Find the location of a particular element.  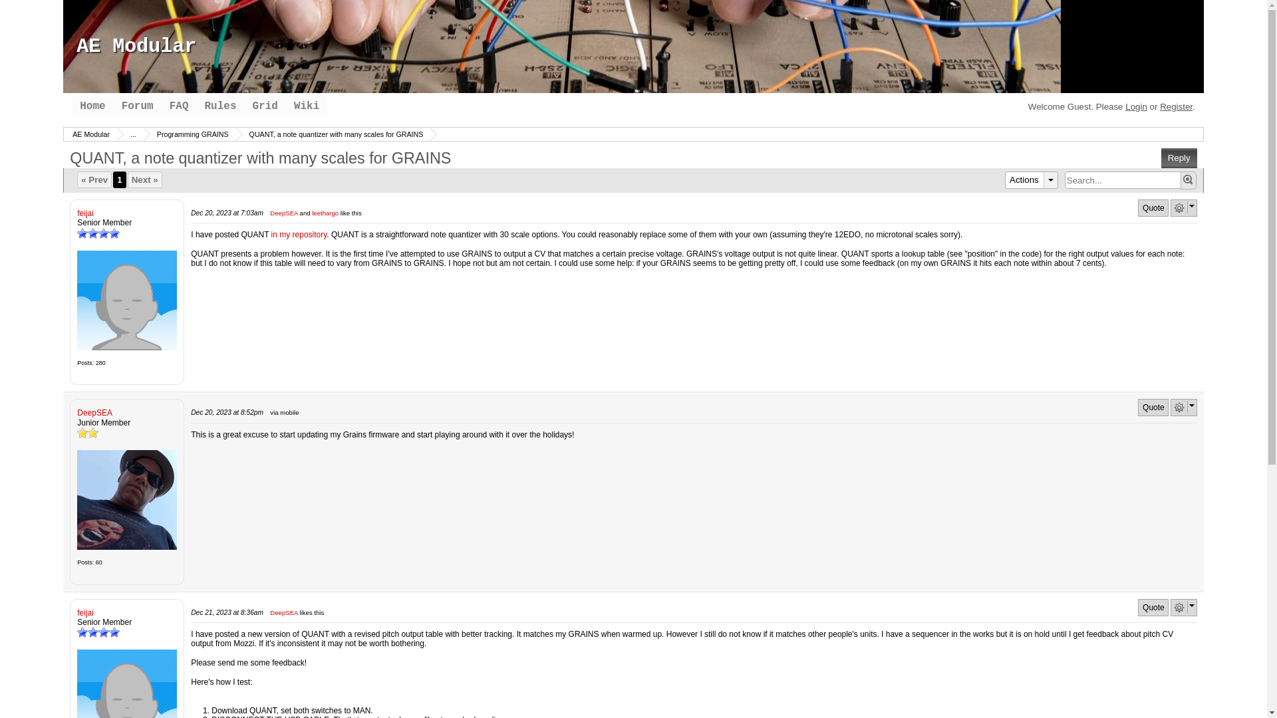

feijai is located at coordinates (126, 683).